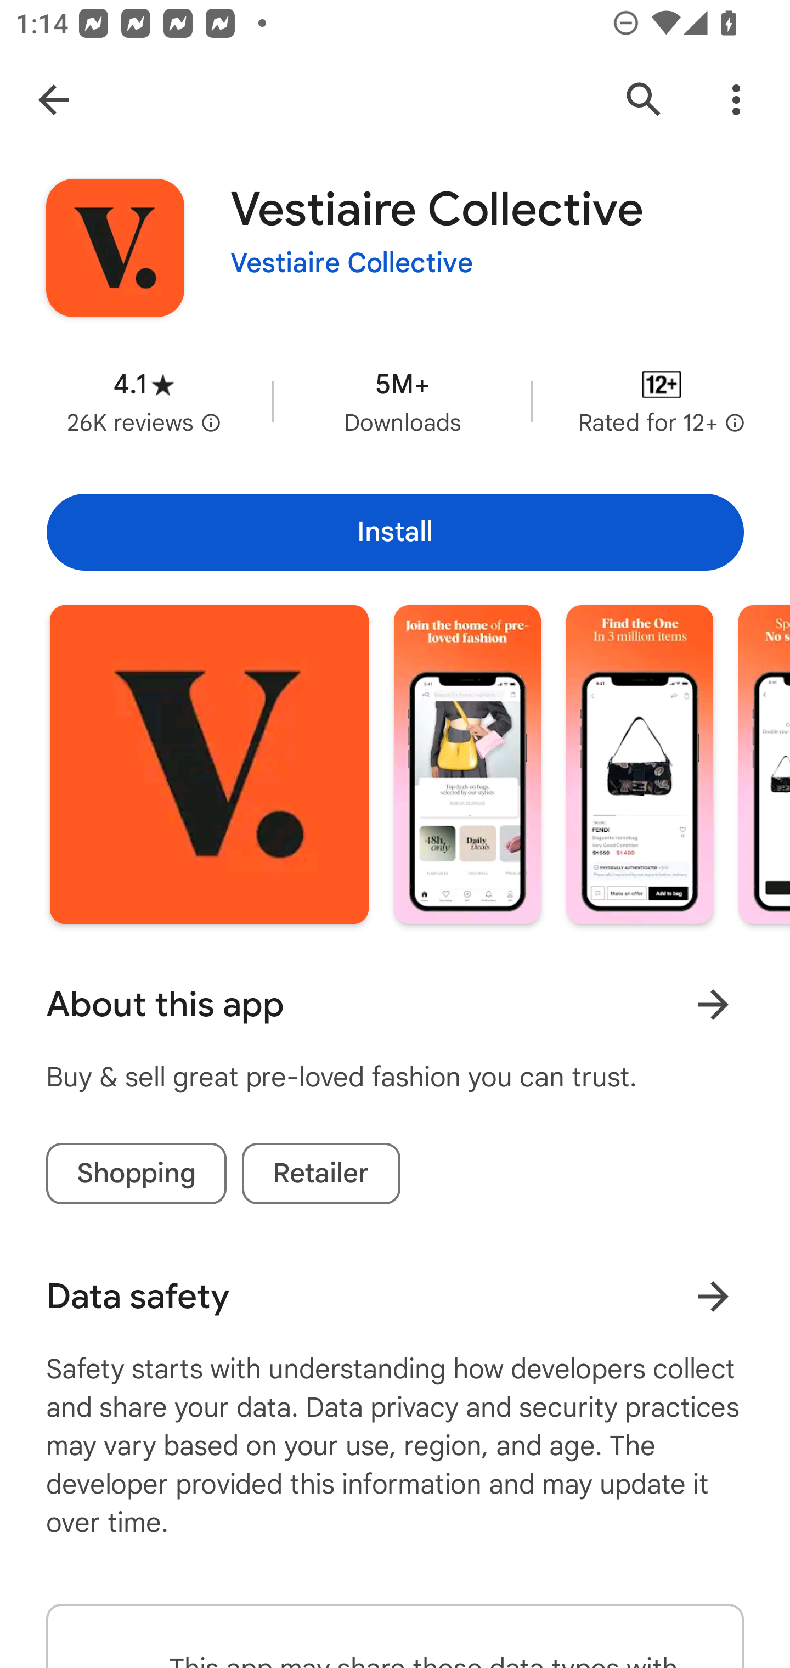 The width and height of the screenshot is (790, 1668). Describe the element at coordinates (644, 100) in the screenshot. I see `Search Google Play` at that location.